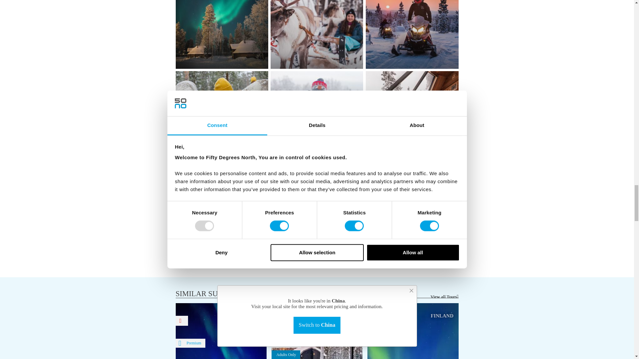  I want to click on Save Tour, so click(278, 320).